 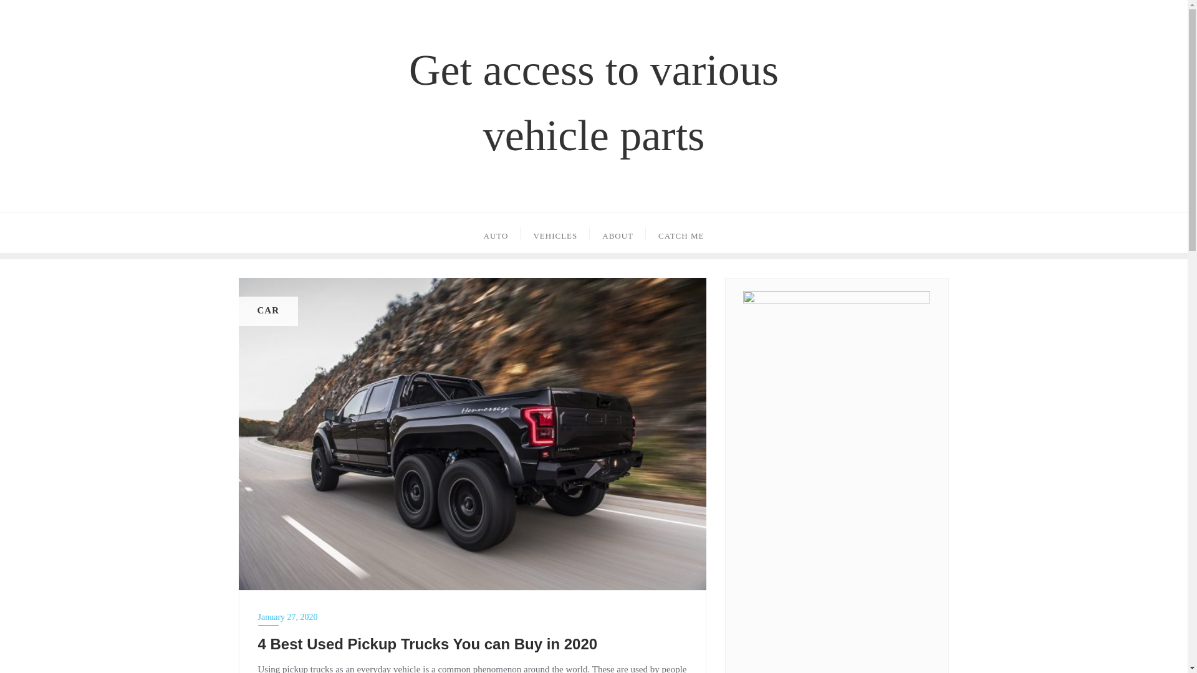 I want to click on CATCH ME, so click(x=681, y=233).